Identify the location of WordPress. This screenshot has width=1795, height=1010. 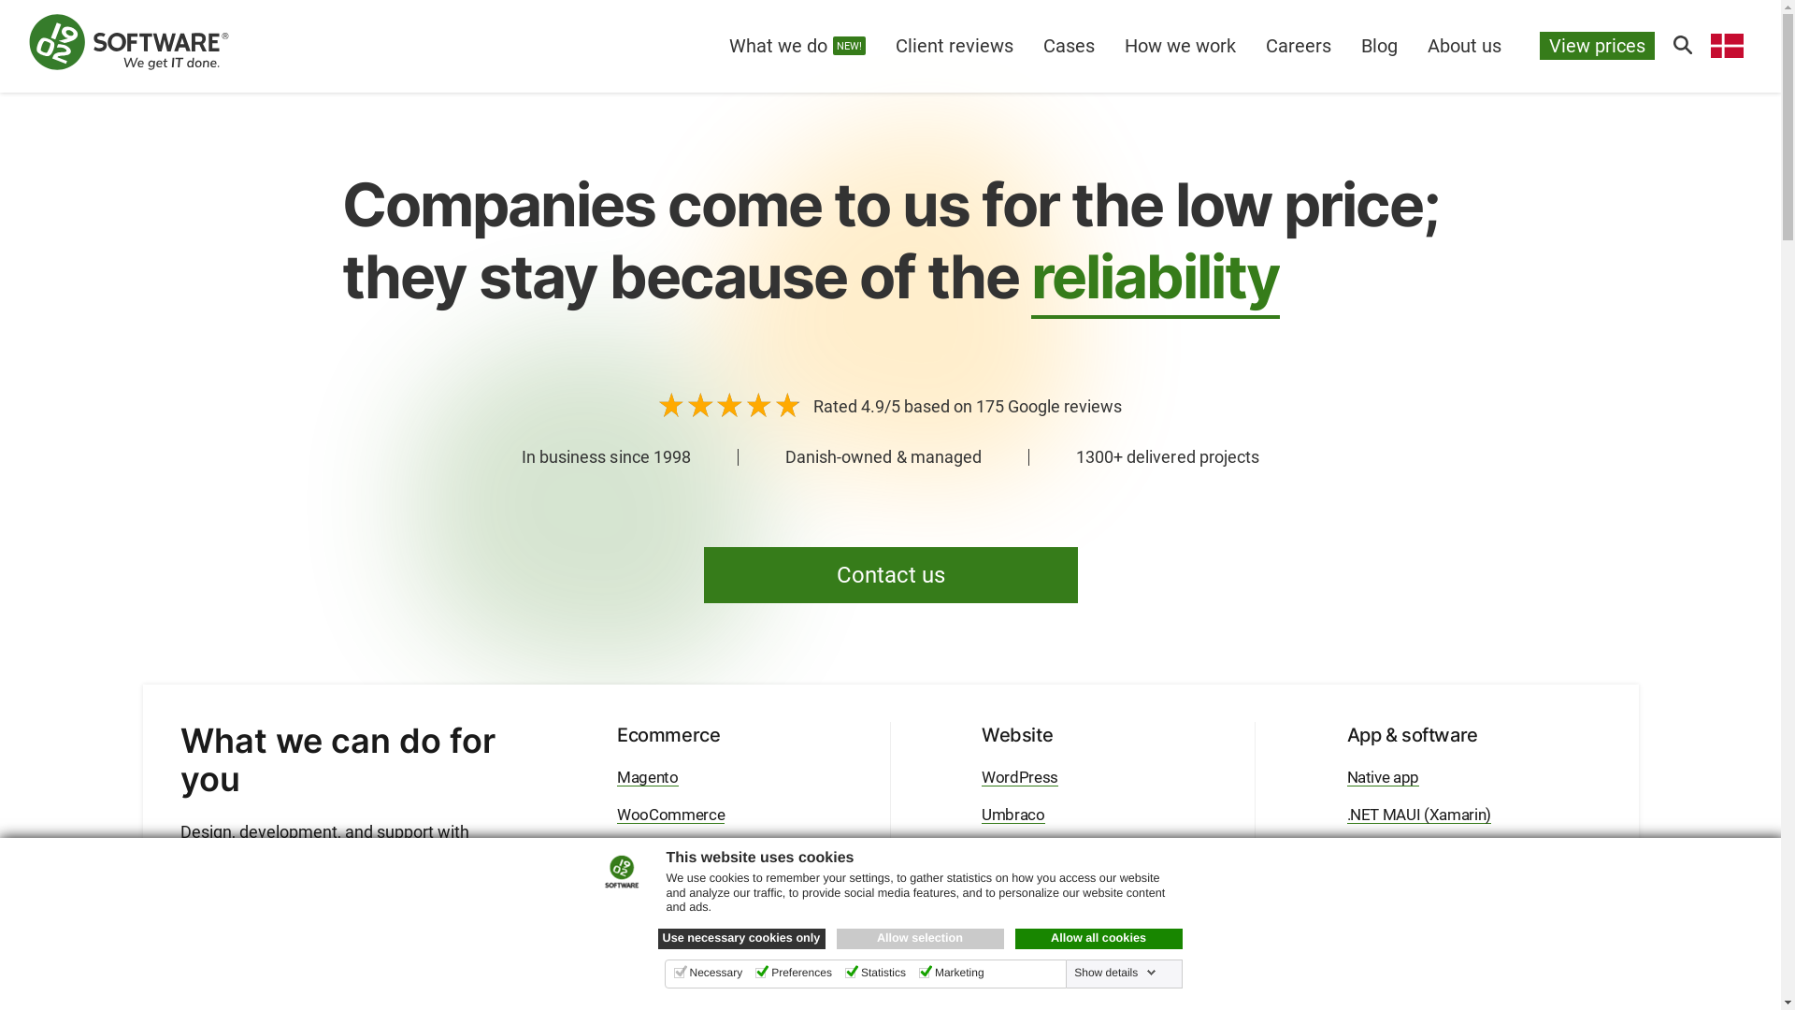
(1020, 777).